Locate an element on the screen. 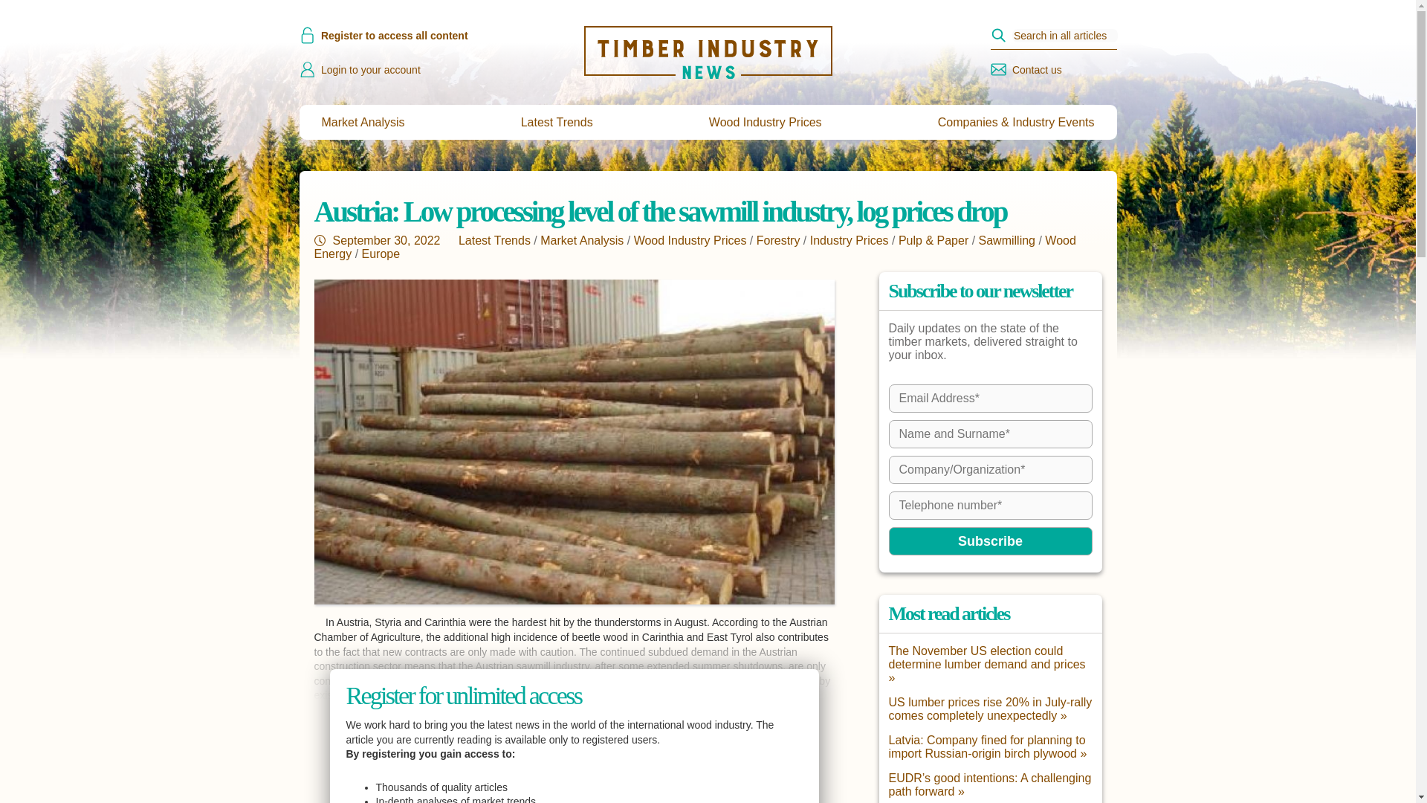  Login to your account is located at coordinates (435, 69).